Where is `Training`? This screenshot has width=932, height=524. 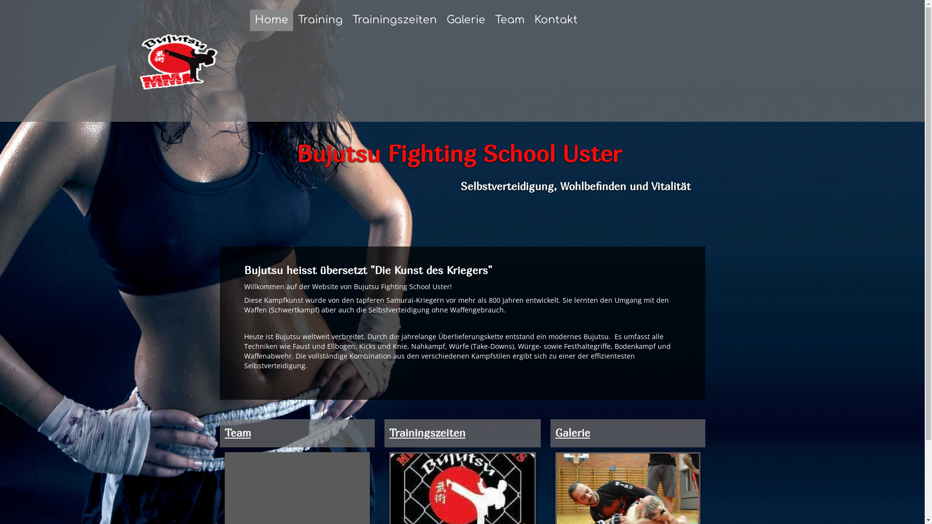
Training is located at coordinates (320, 20).